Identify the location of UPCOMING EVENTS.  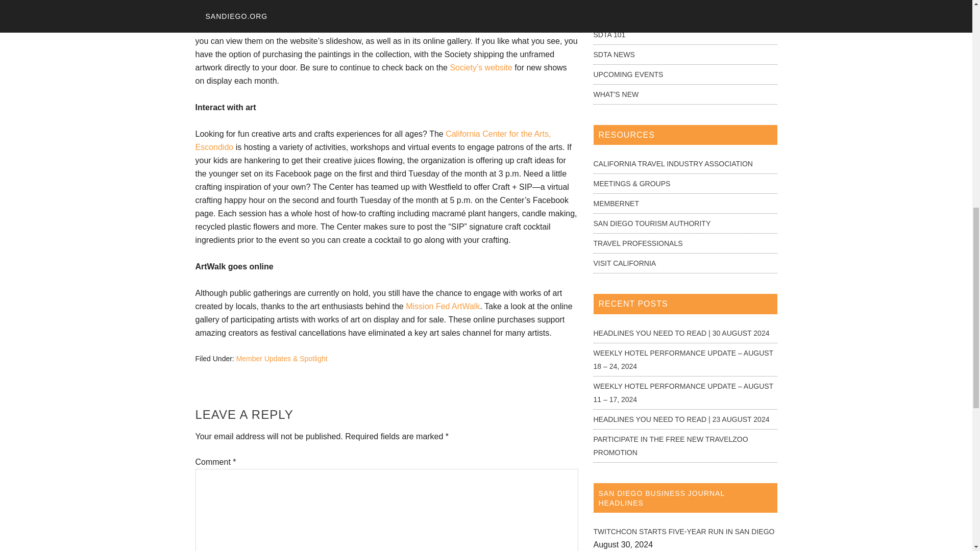
(628, 74).